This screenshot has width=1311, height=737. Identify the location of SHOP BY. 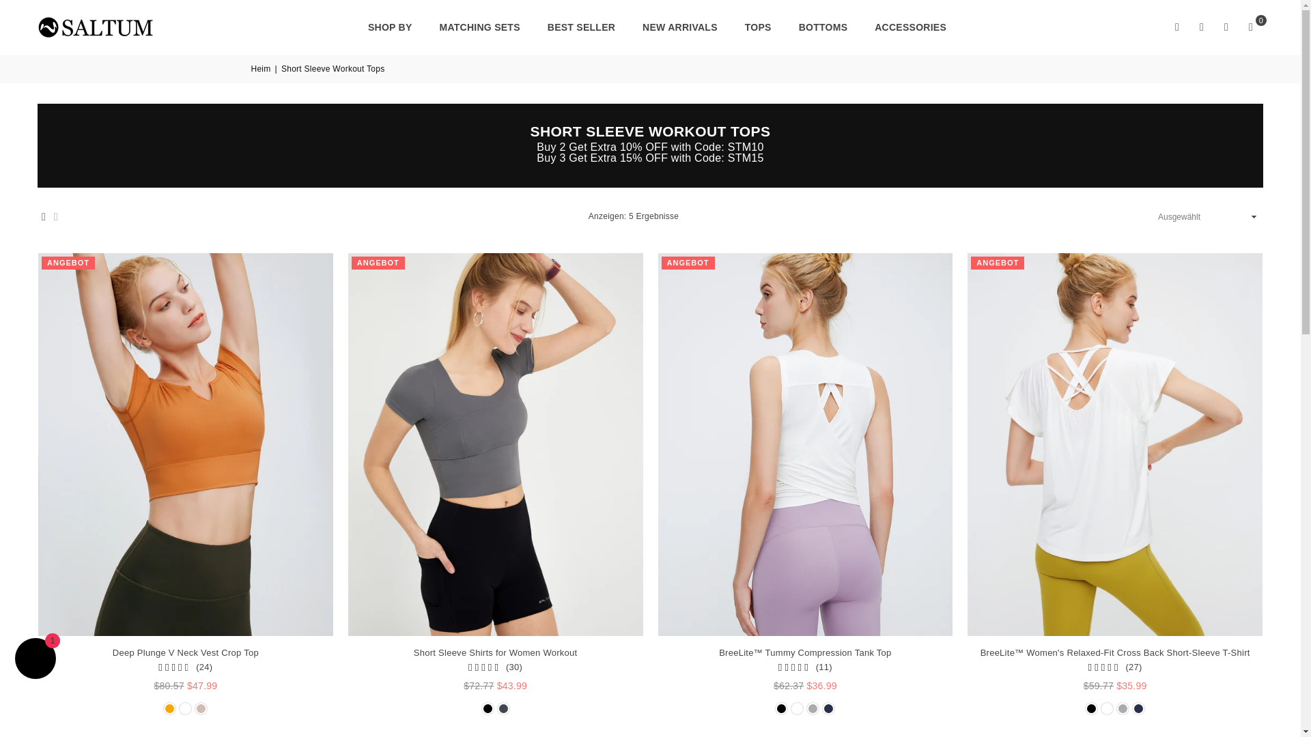
(390, 26).